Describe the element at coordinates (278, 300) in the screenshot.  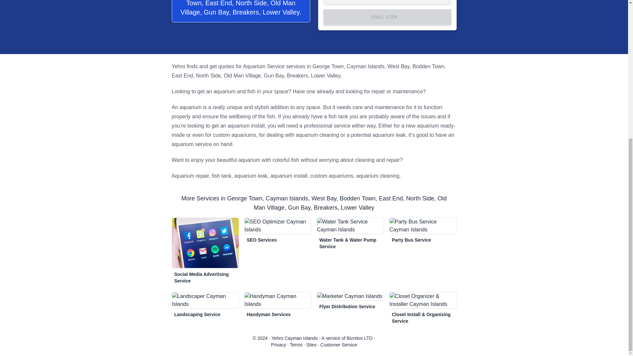
I see `Cayman Islands Handyman` at that location.